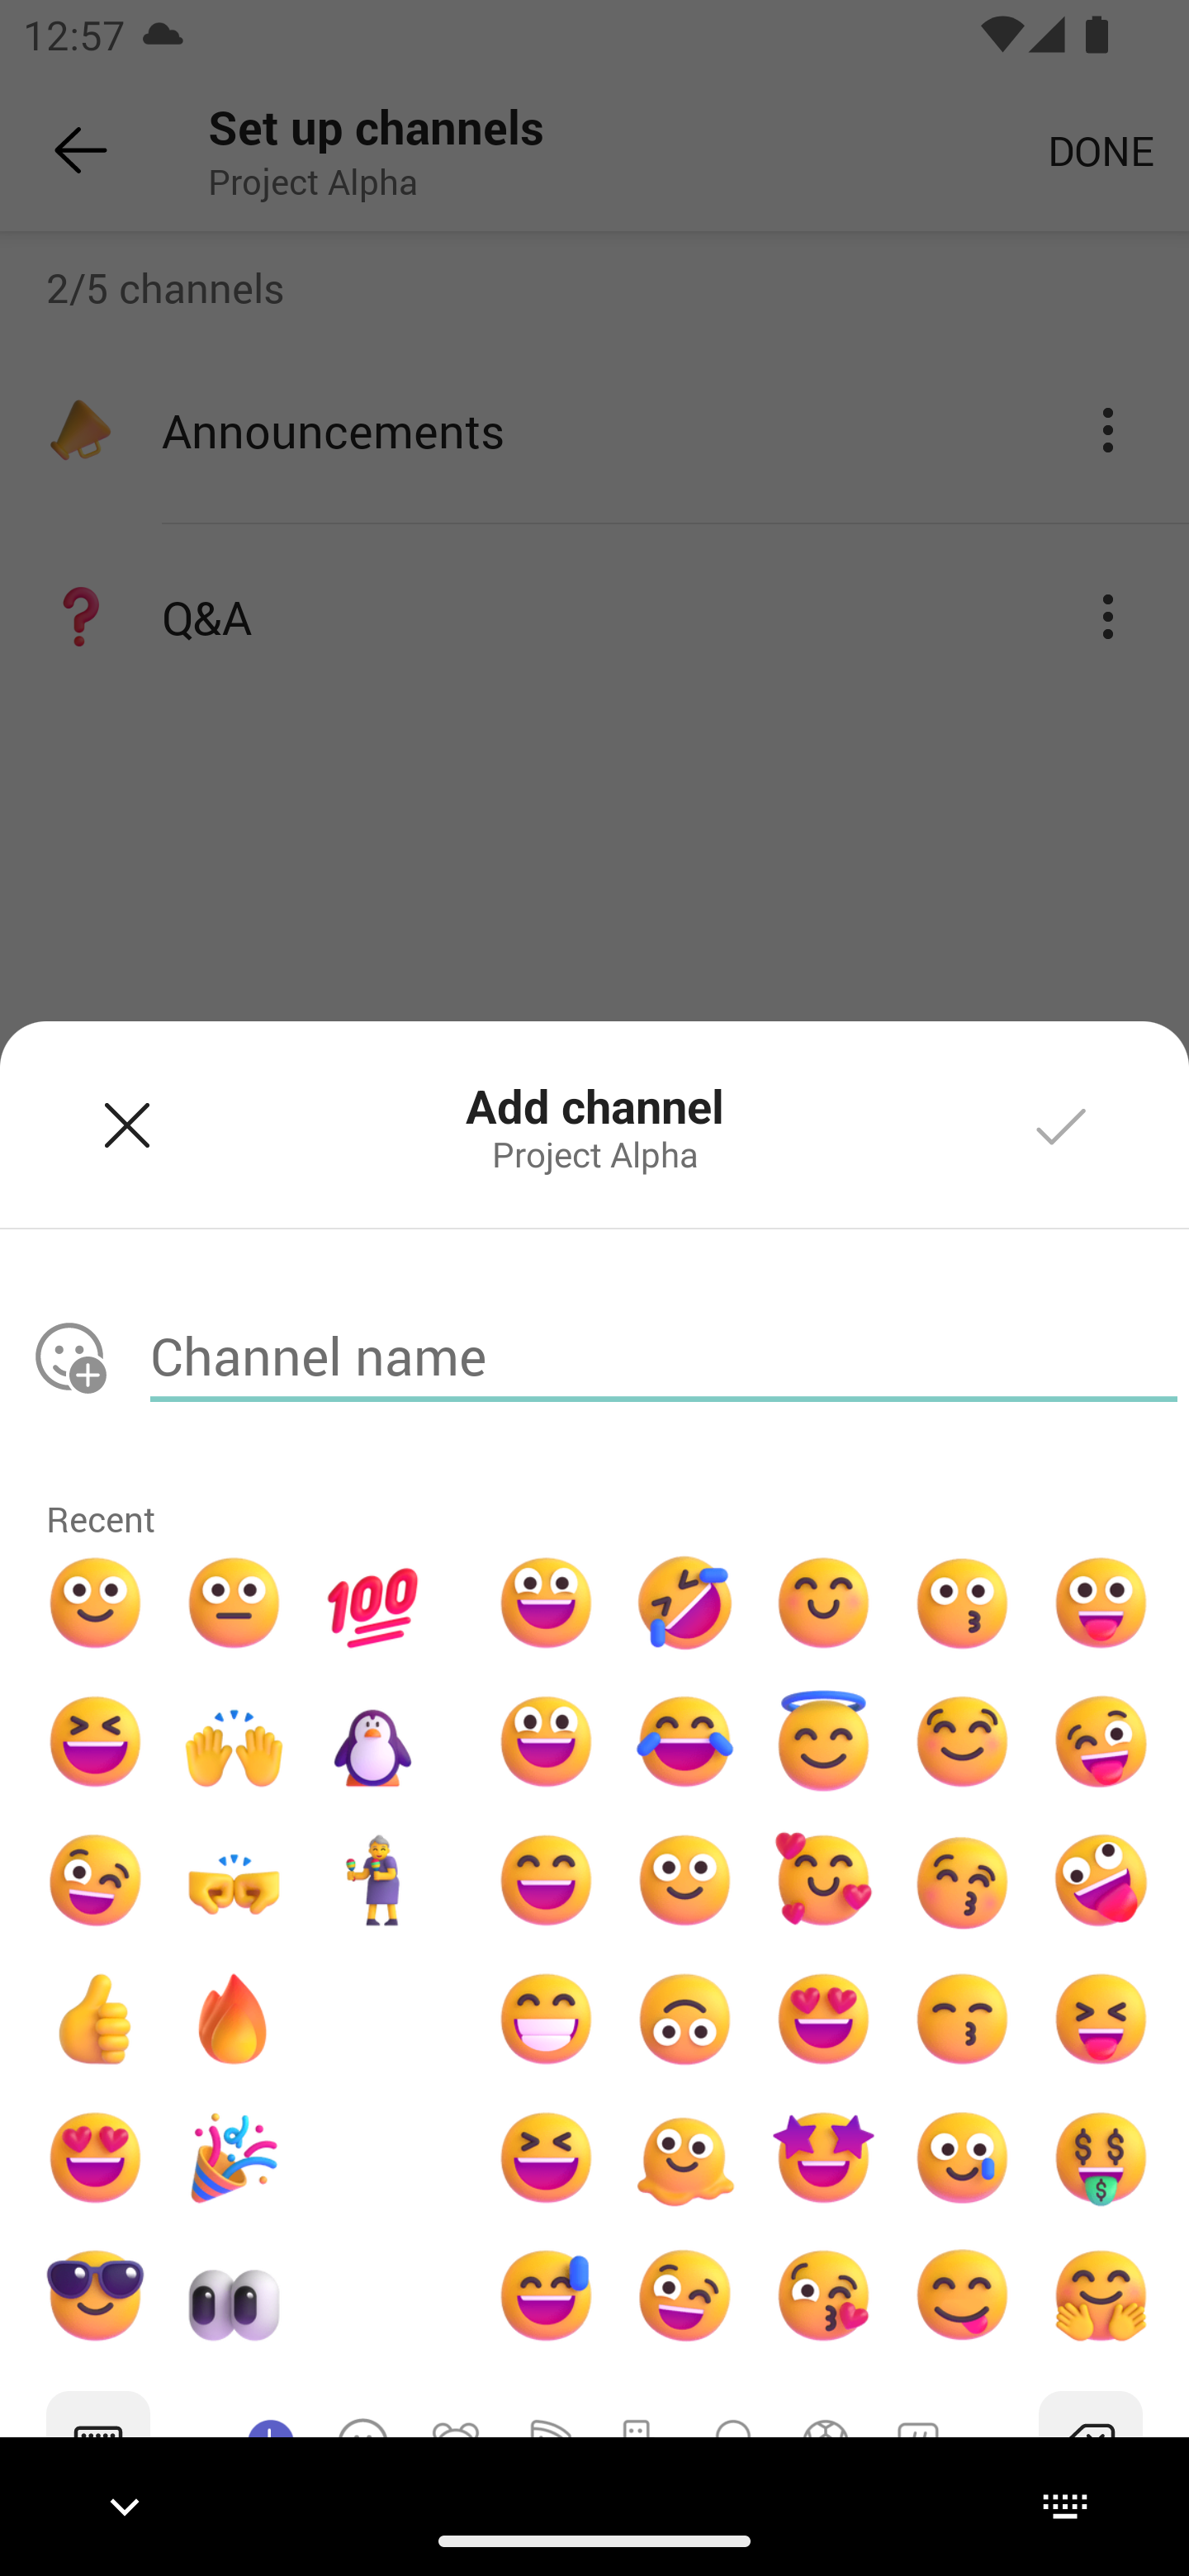  Describe the element at coordinates (234, 1742) in the screenshot. I see `Hands celebrating emoji` at that location.